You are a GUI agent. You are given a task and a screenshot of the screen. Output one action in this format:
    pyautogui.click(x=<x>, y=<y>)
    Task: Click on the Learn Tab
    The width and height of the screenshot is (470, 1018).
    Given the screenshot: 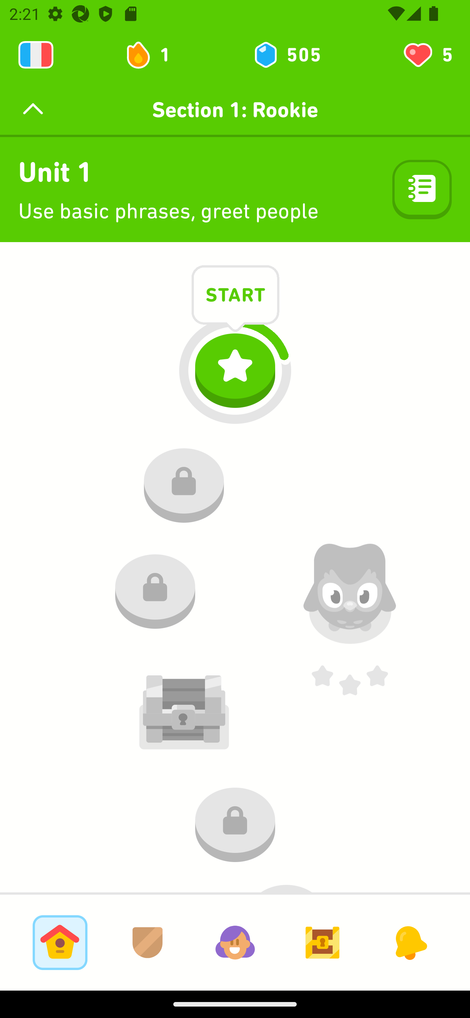 What is the action you would take?
    pyautogui.click(x=60, y=942)
    